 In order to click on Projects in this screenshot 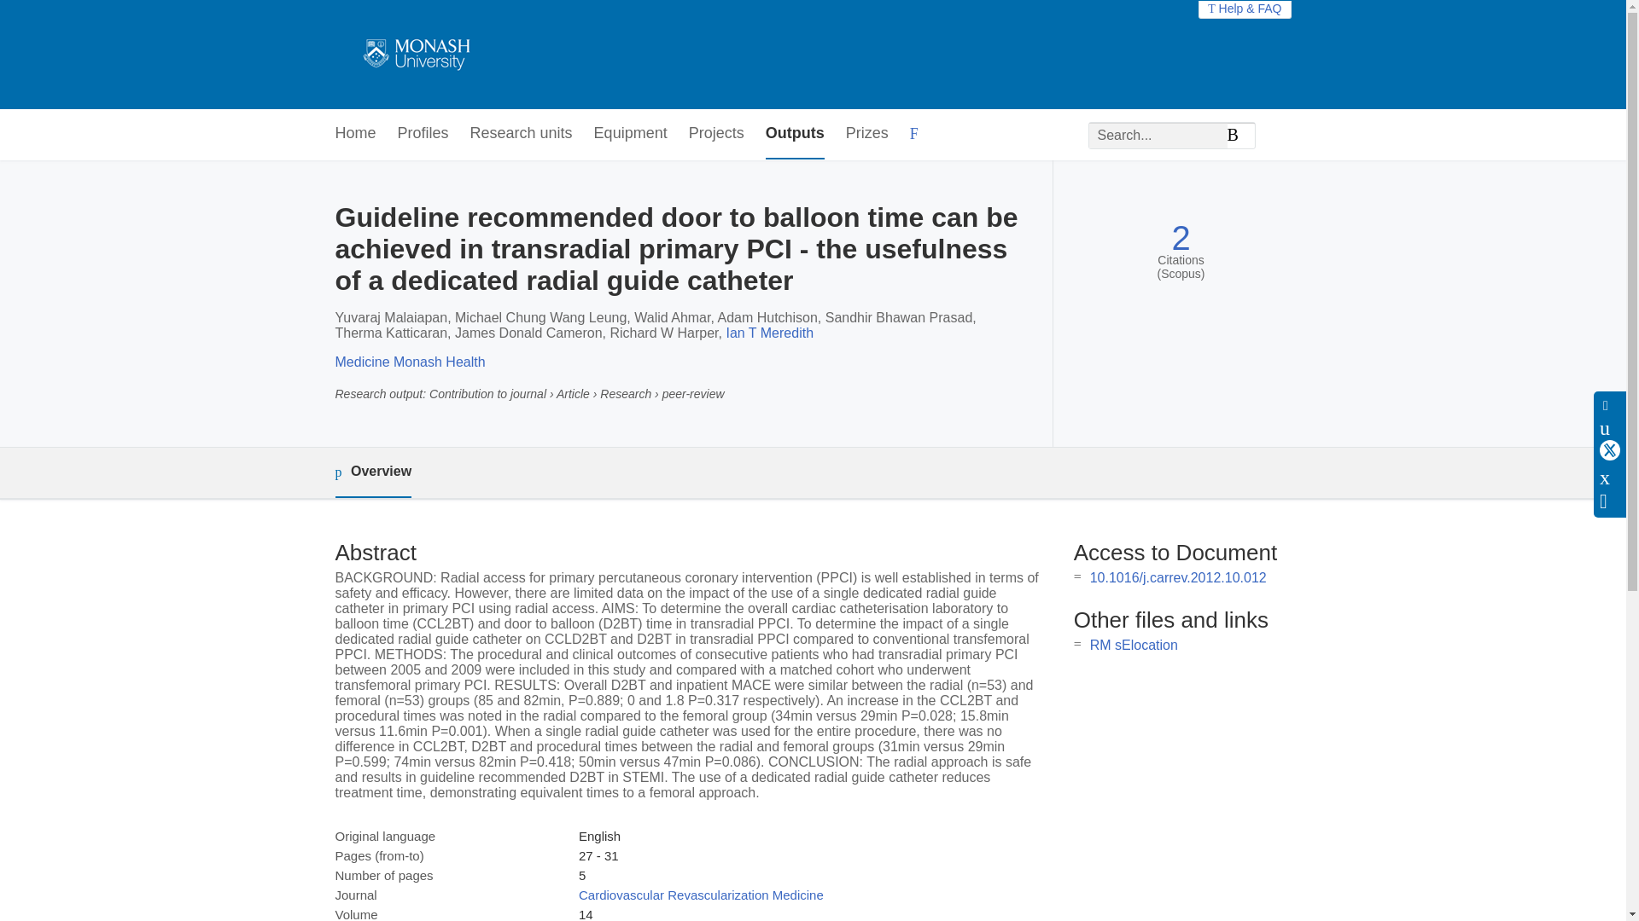, I will do `click(715, 134)`.